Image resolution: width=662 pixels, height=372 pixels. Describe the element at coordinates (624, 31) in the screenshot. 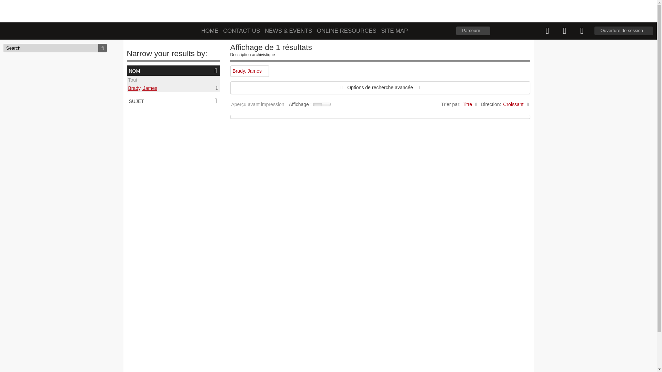

I see `Ouverture de session` at that location.